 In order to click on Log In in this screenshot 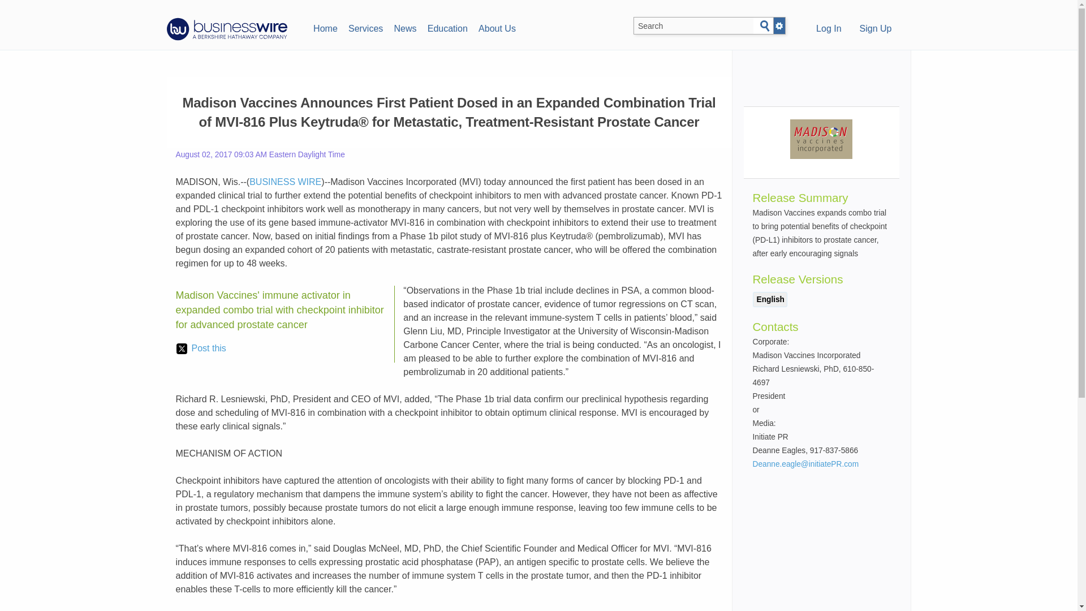, I will do `click(828, 29)`.